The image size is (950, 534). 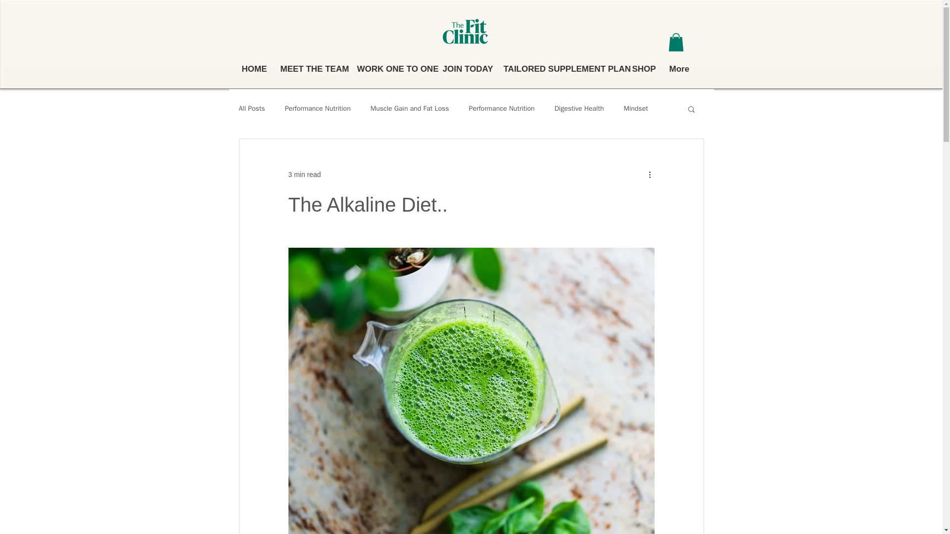 What do you see at coordinates (410, 108) in the screenshot?
I see `Muscle Gain and Fat Loss` at bounding box center [410, 108].